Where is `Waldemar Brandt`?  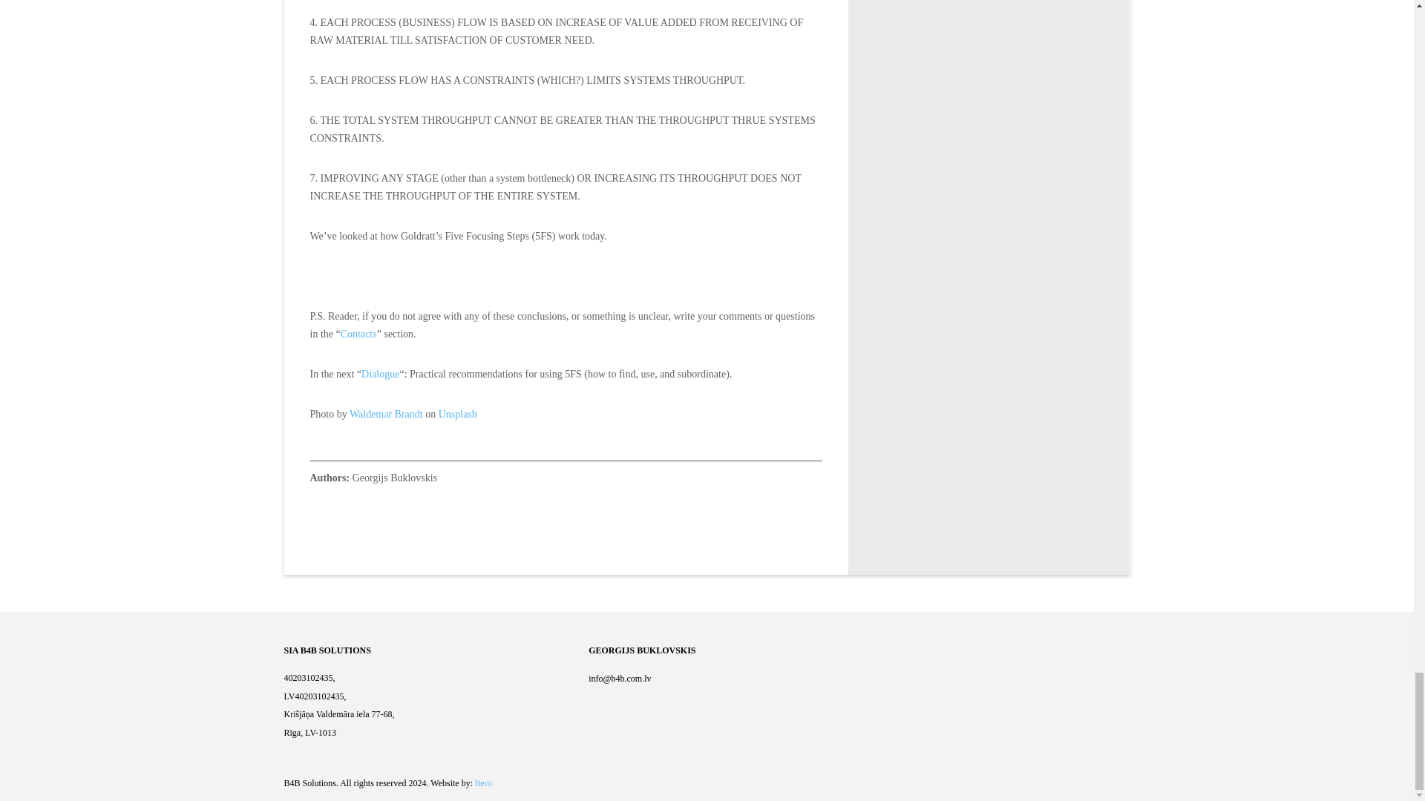
Waldemar Brandt is located at coordinates (386, 414).